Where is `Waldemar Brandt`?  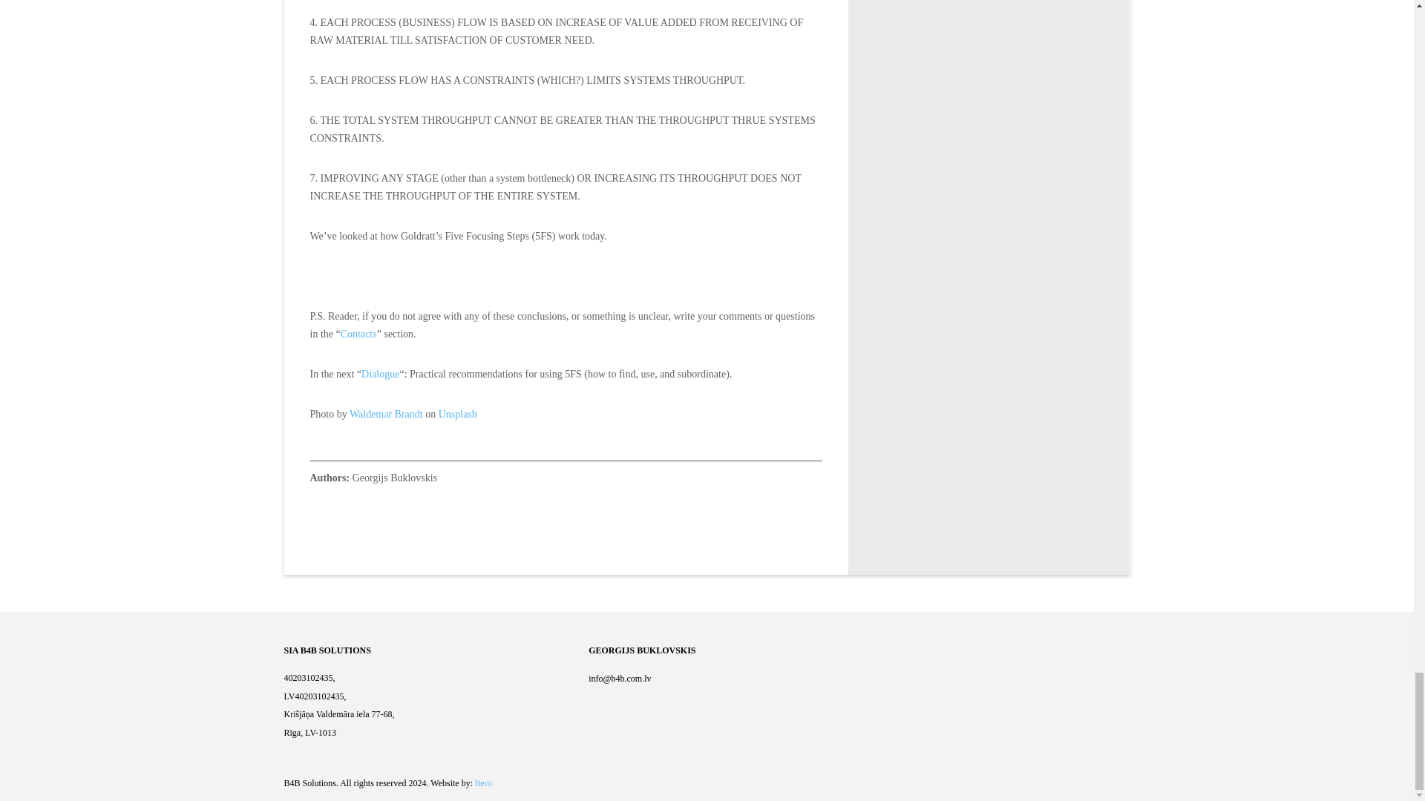
Waldemar Brandt is located at coordinates (386, 414).